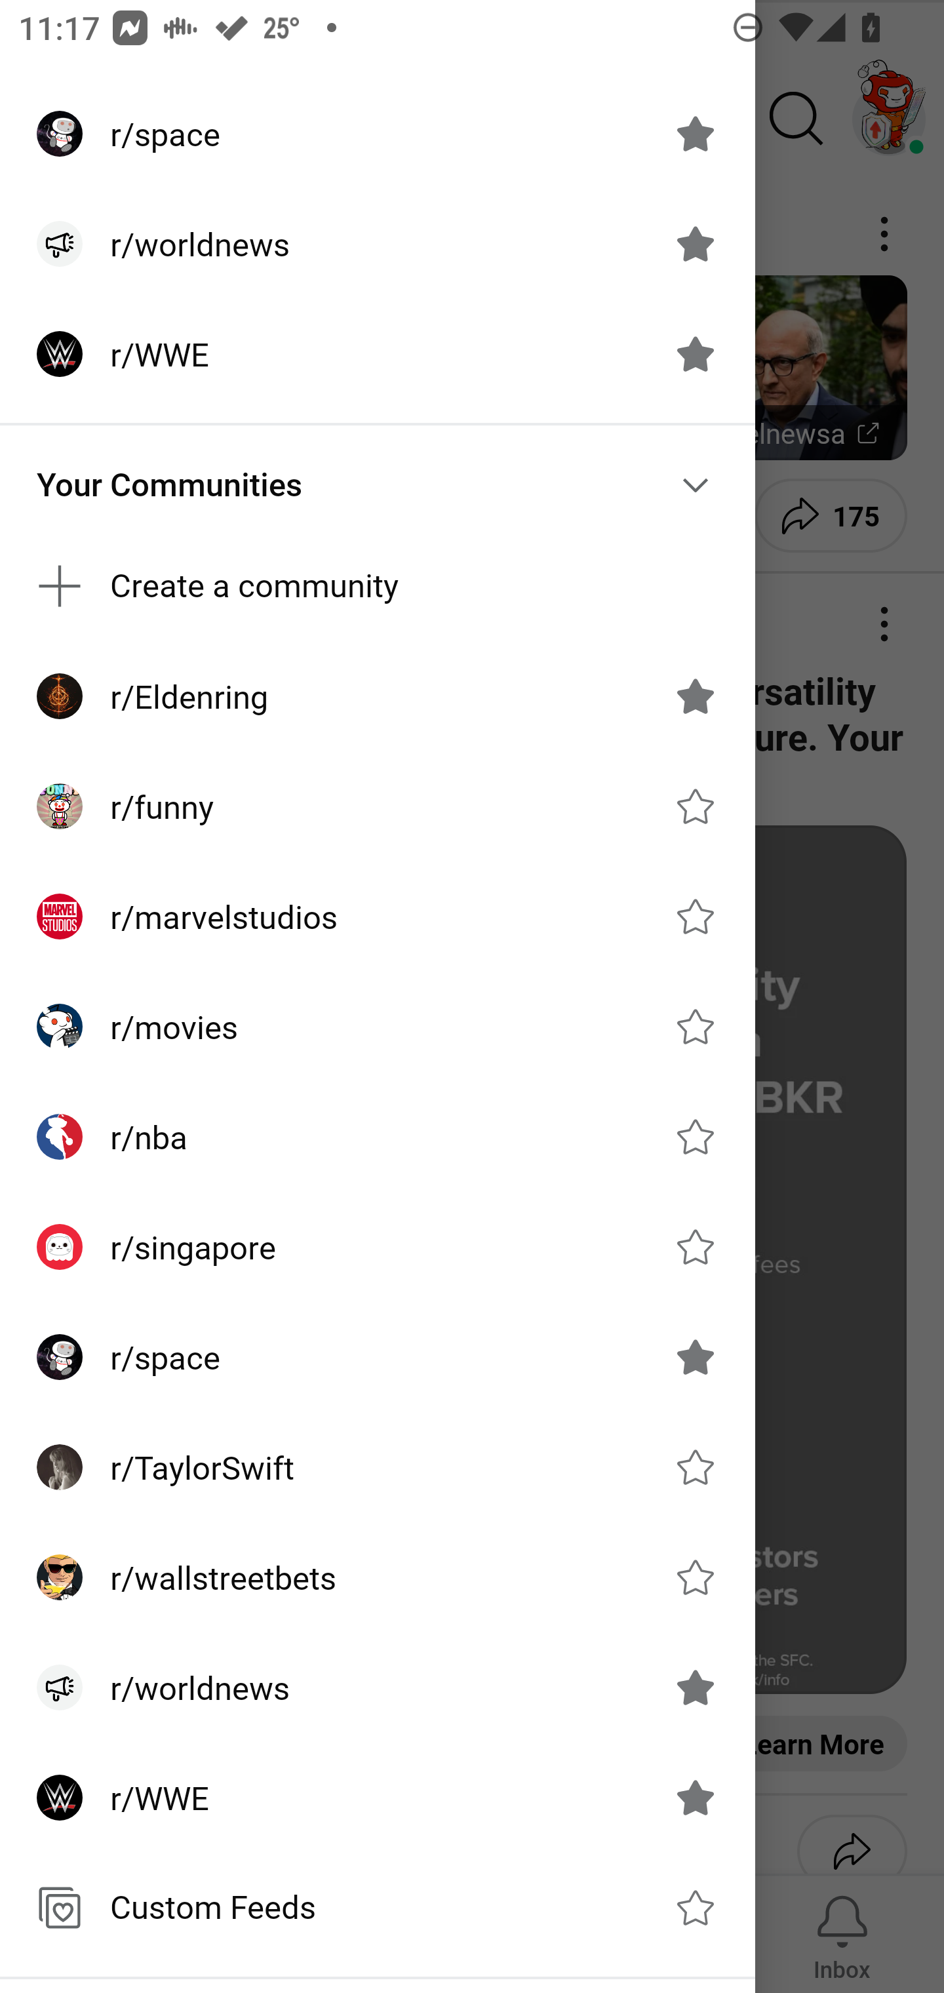 The image size is (944, 1993). Describe the element at coordinates (695, 1577) in the screenshot. I see `Favorite r/wallstreetbets` at that location.